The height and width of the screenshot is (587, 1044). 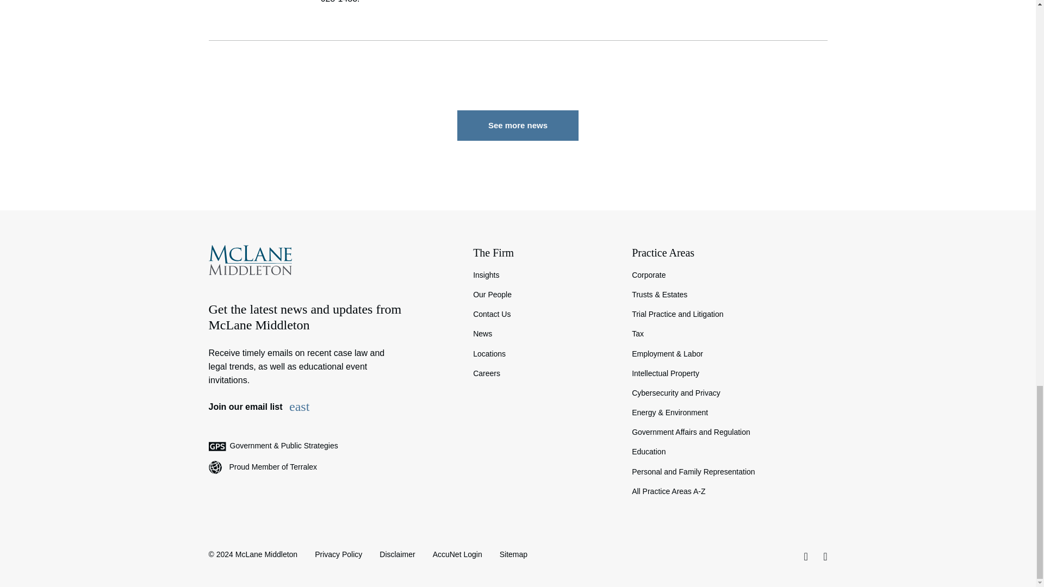 I want to click on Trial Practice and Litigation, so click(x=729, y=314).